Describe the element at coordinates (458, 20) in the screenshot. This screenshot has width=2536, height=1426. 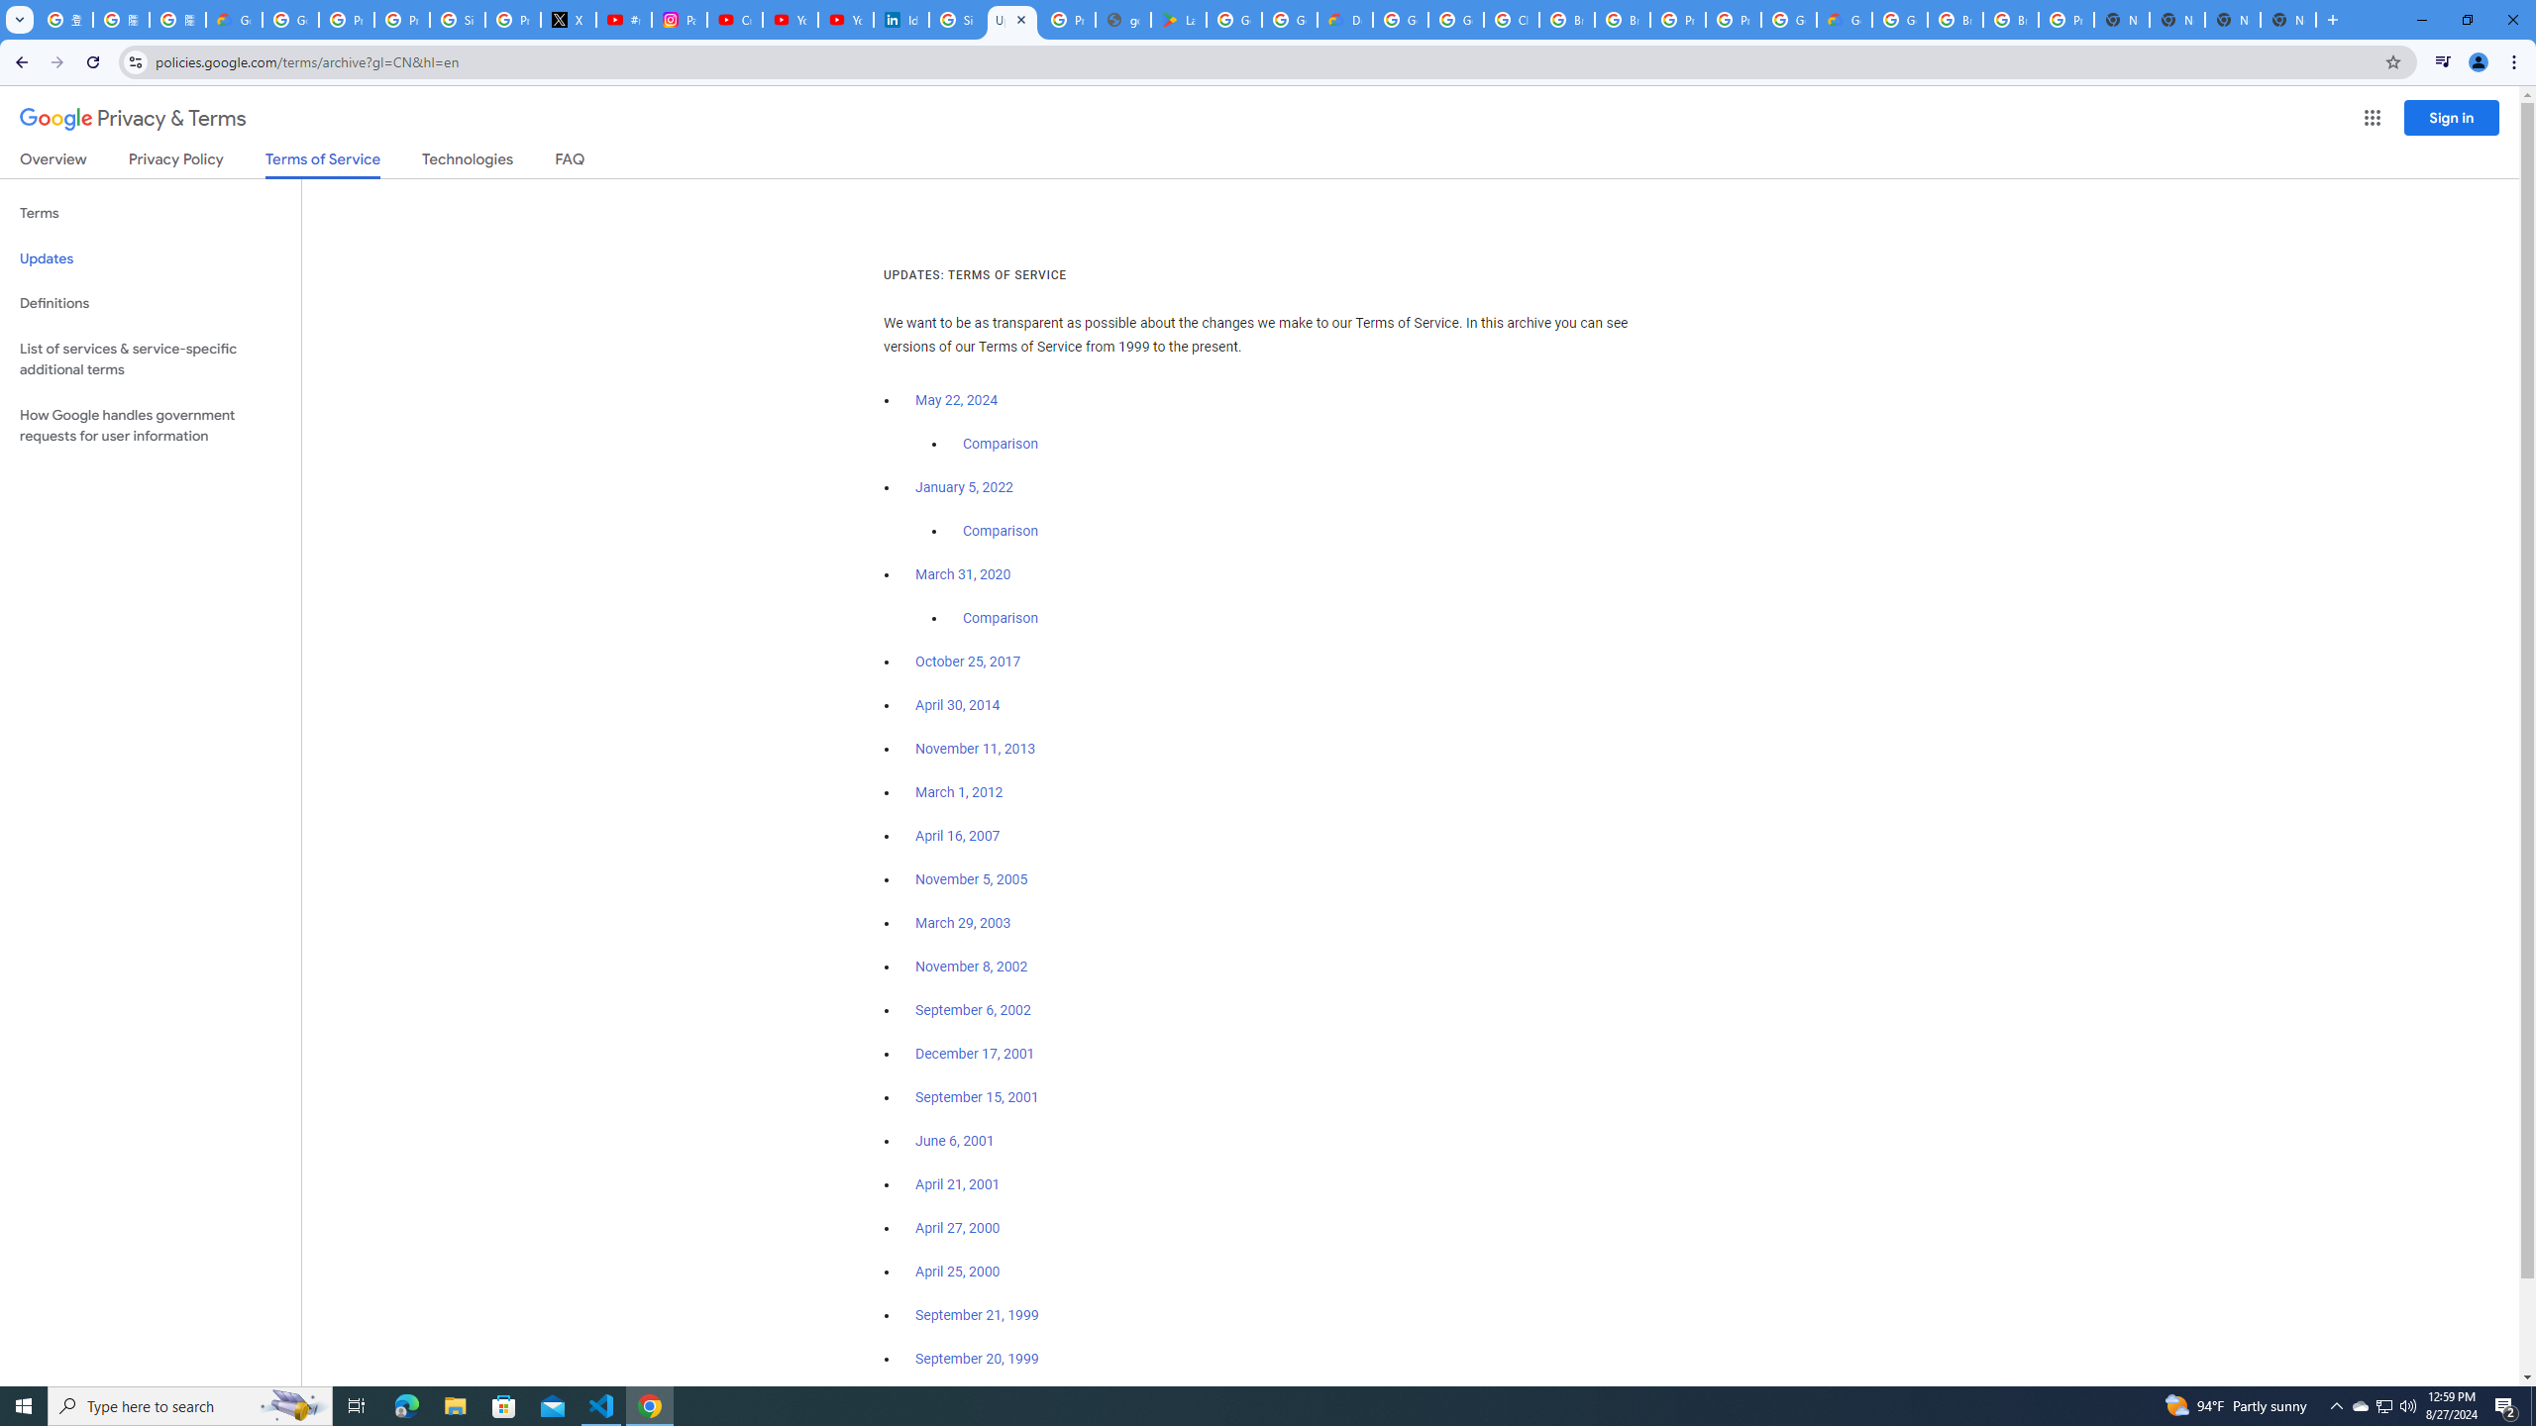
I see `Sign in - Google Accounts` at that location.